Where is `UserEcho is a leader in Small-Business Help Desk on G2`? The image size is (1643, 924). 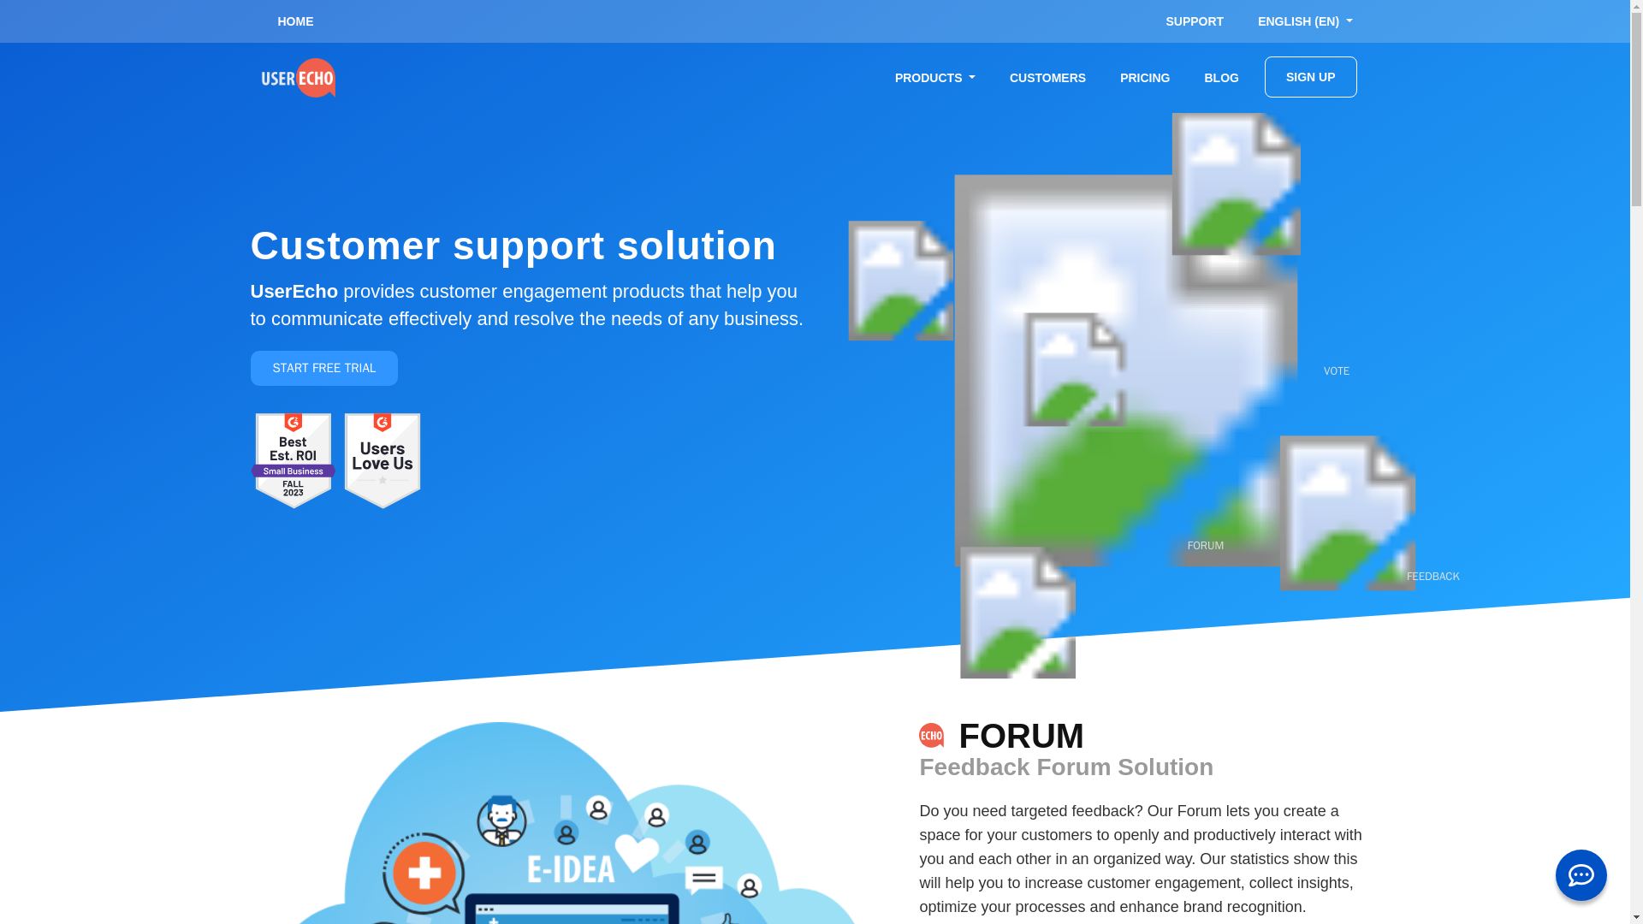
UserEcho is a leader in Small-Business Help Desk on G2 is located at coordinates (292, 460).